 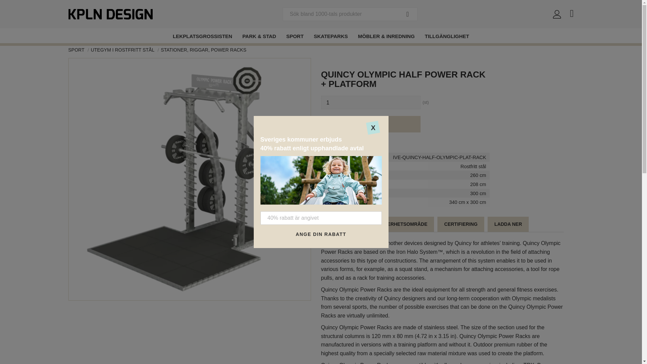 What do you see at coordinates (370, 102) in the screenshot?
I see `1` at bounding box center [370, 102].